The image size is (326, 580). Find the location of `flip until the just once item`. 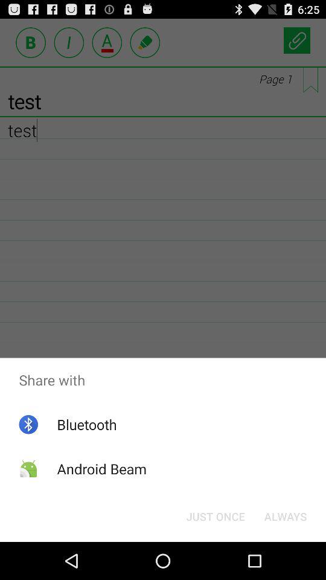

flip until the just once item is located at coordinates (215, 516).